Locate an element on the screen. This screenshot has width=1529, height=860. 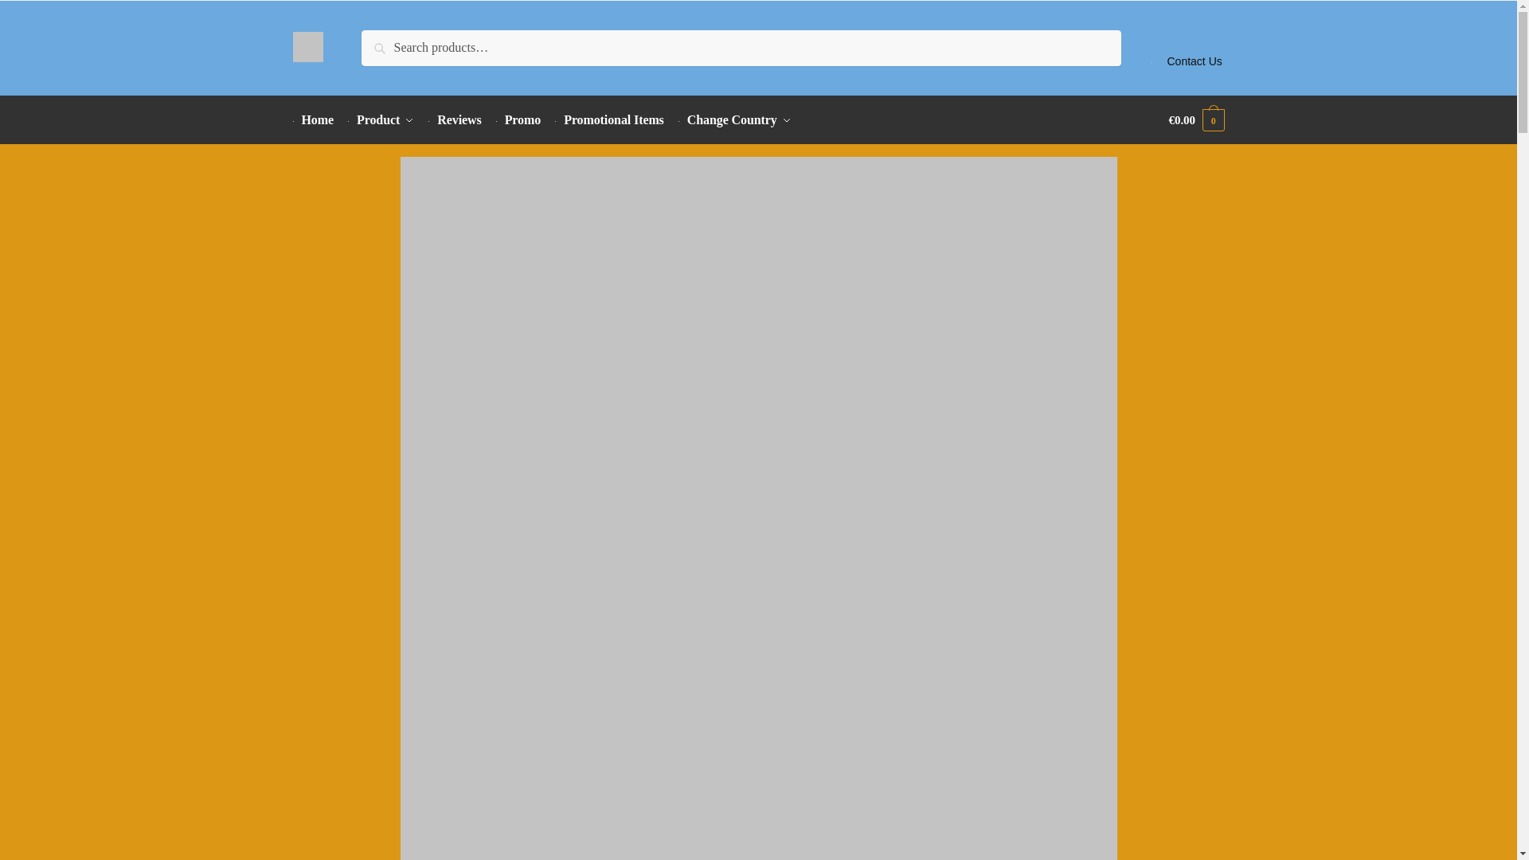
Change Country is located at coordinates (734, 119).